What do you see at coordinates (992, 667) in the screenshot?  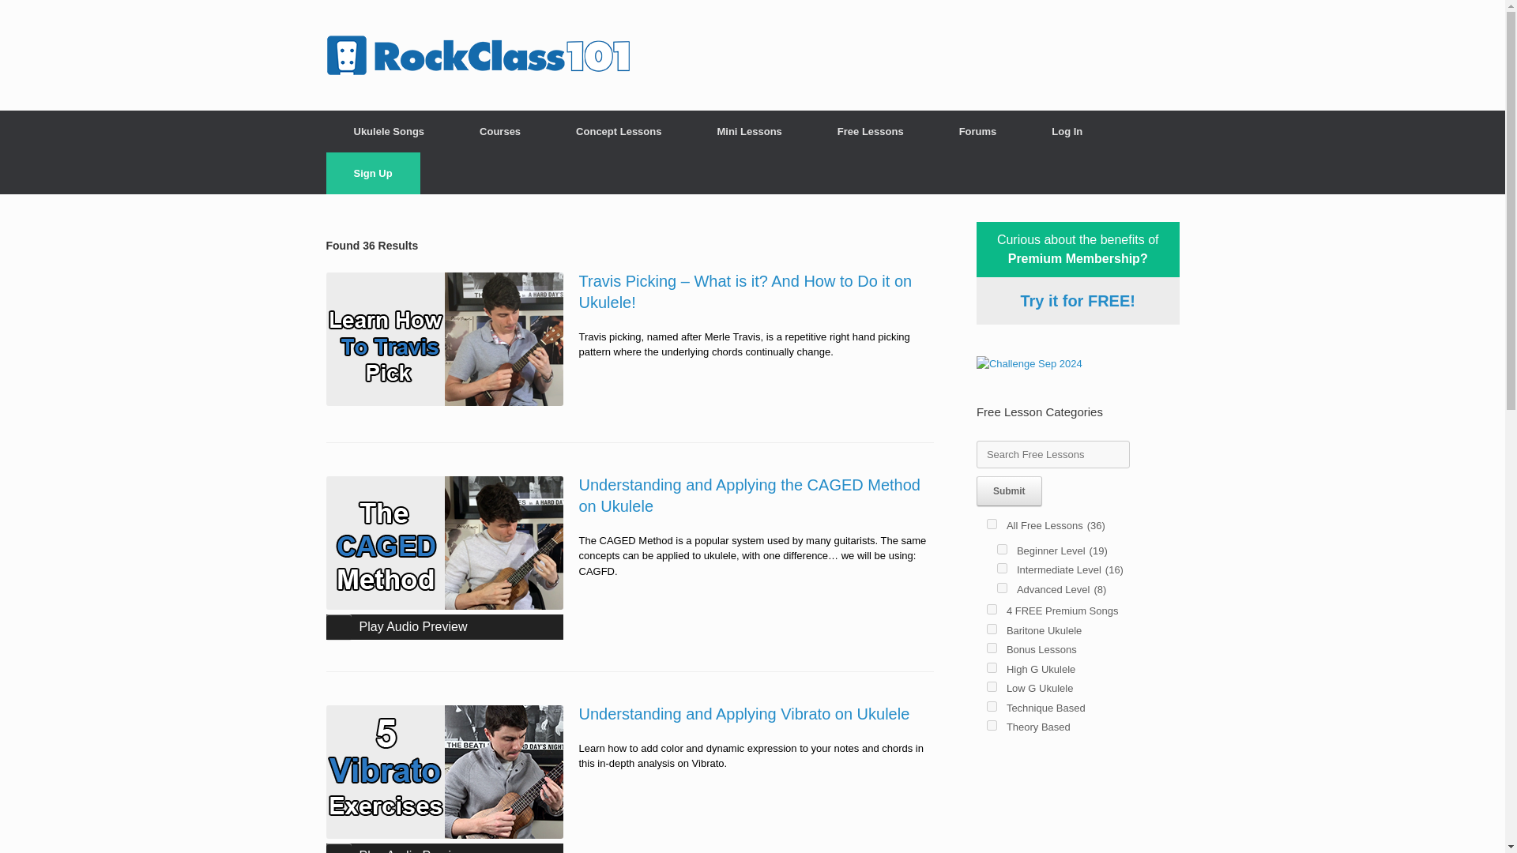 I see `high-g-ukulele` at bounding box center [992, 667].